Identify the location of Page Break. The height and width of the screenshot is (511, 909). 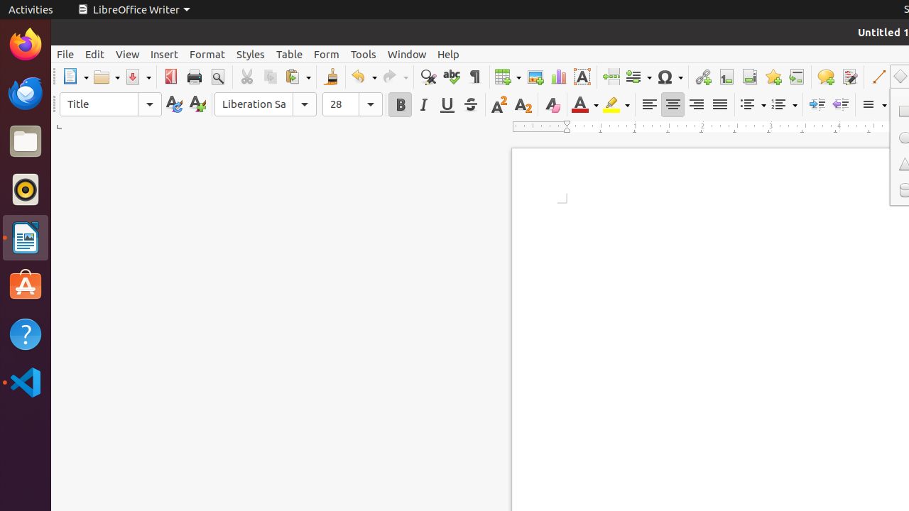
(611, 77).